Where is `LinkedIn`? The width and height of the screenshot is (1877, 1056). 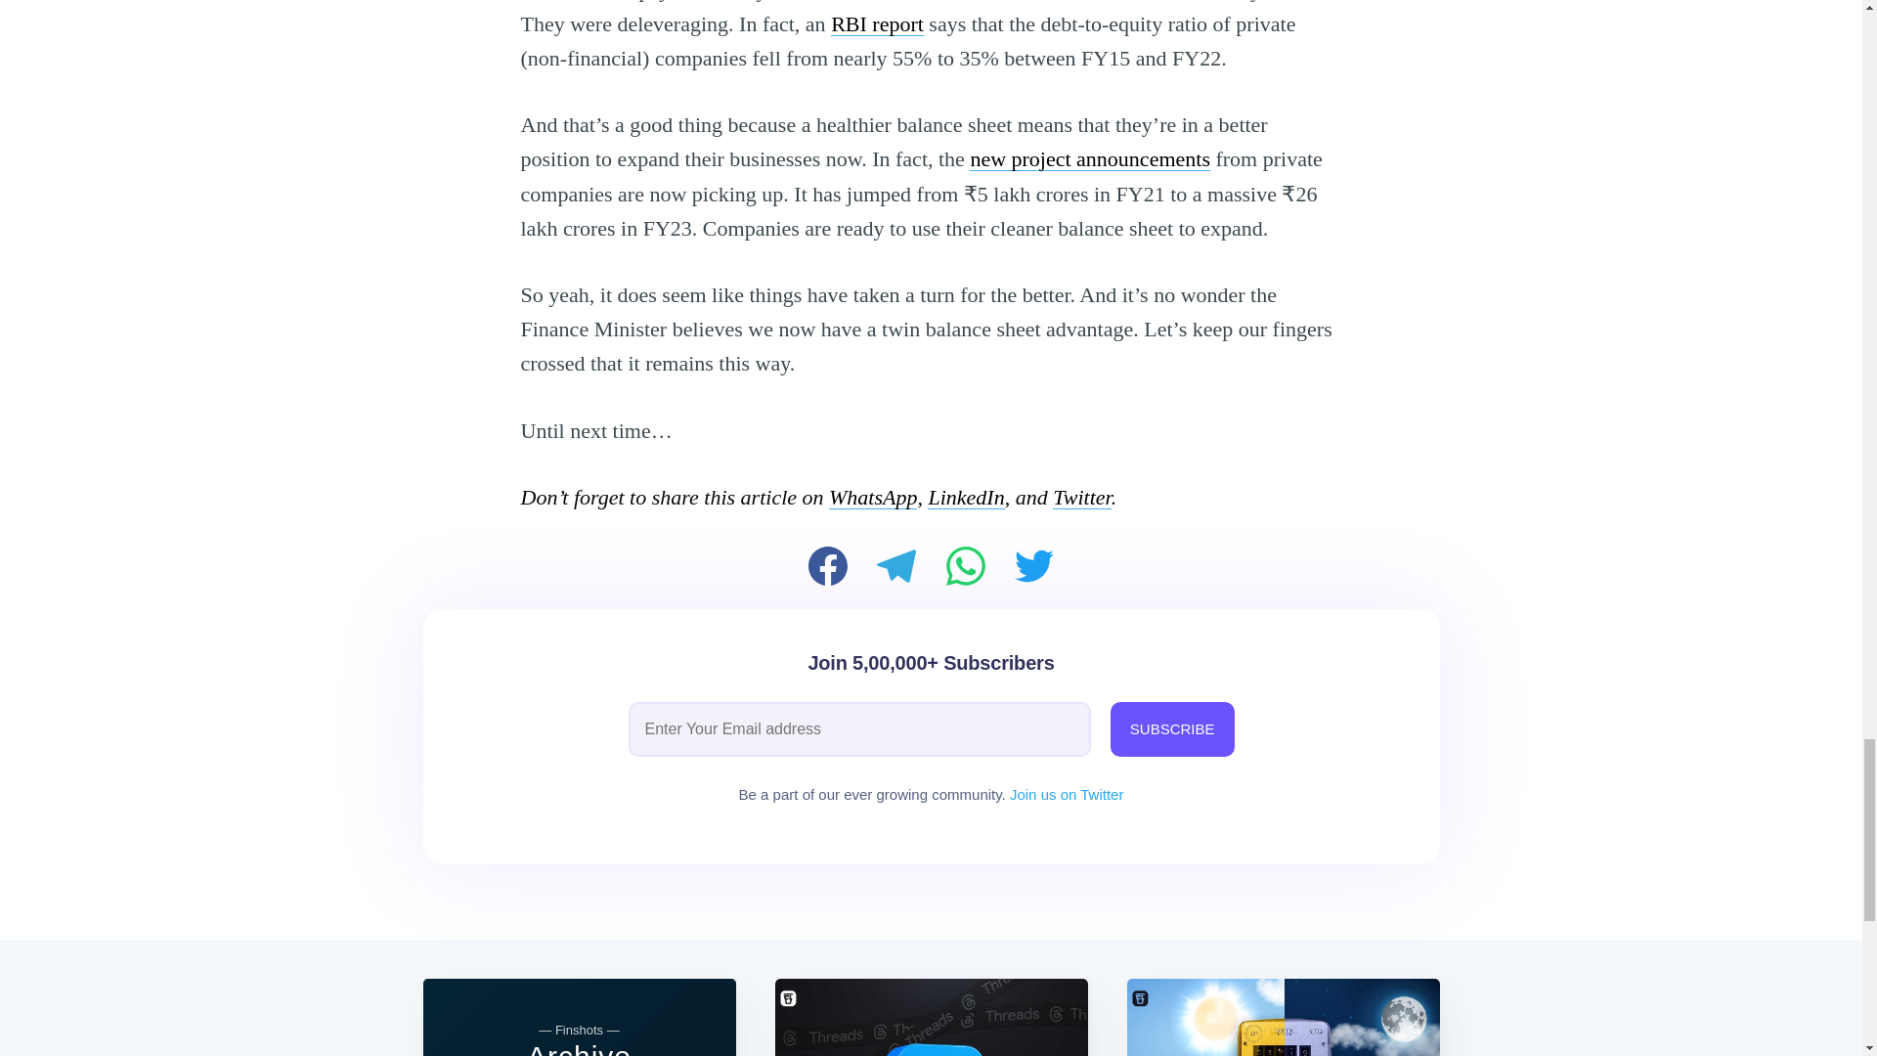 LinkedIn is located at coordinates (966, 497).